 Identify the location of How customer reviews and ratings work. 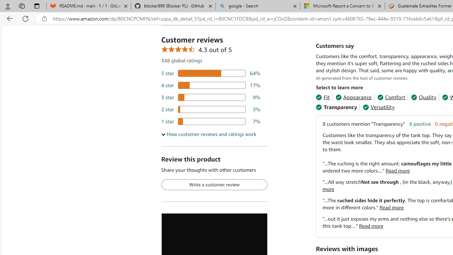
(208, 134).